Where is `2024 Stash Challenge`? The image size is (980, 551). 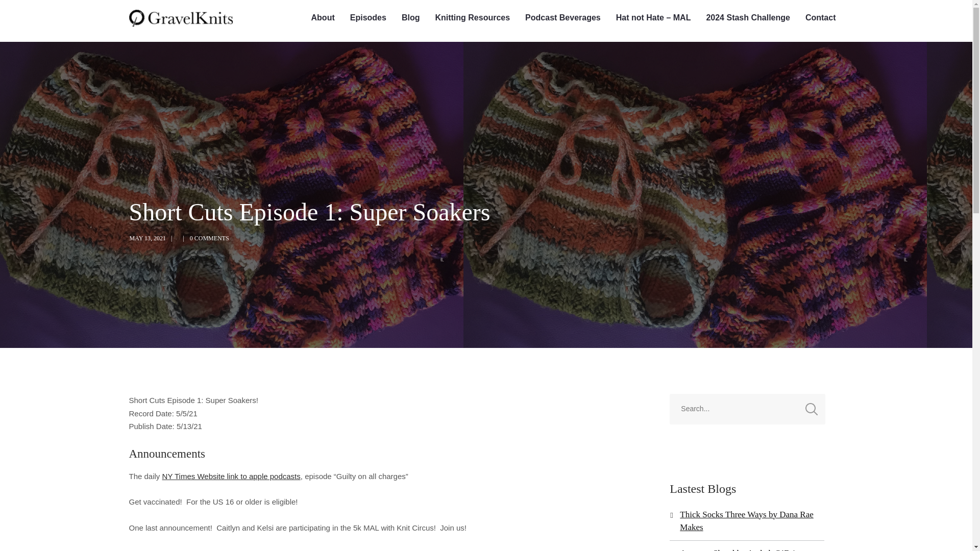
2024 Stash Challenge is located at coordinates (747, 18).